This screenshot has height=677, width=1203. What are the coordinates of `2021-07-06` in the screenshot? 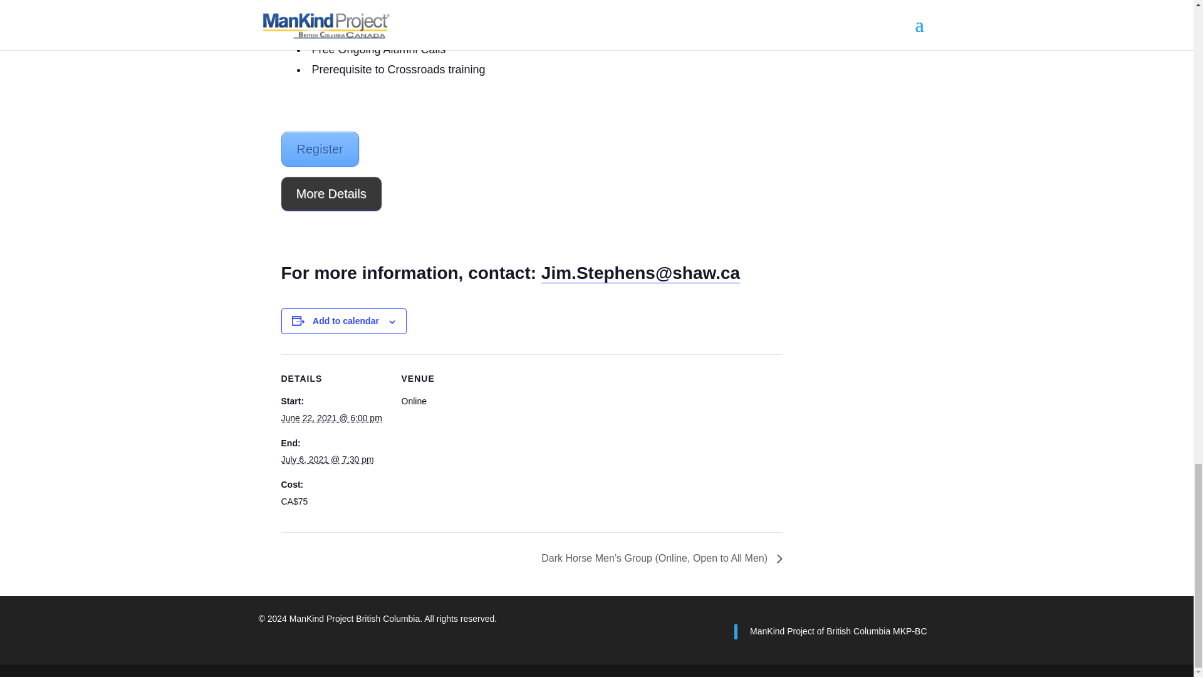 It's located at (326, 459).